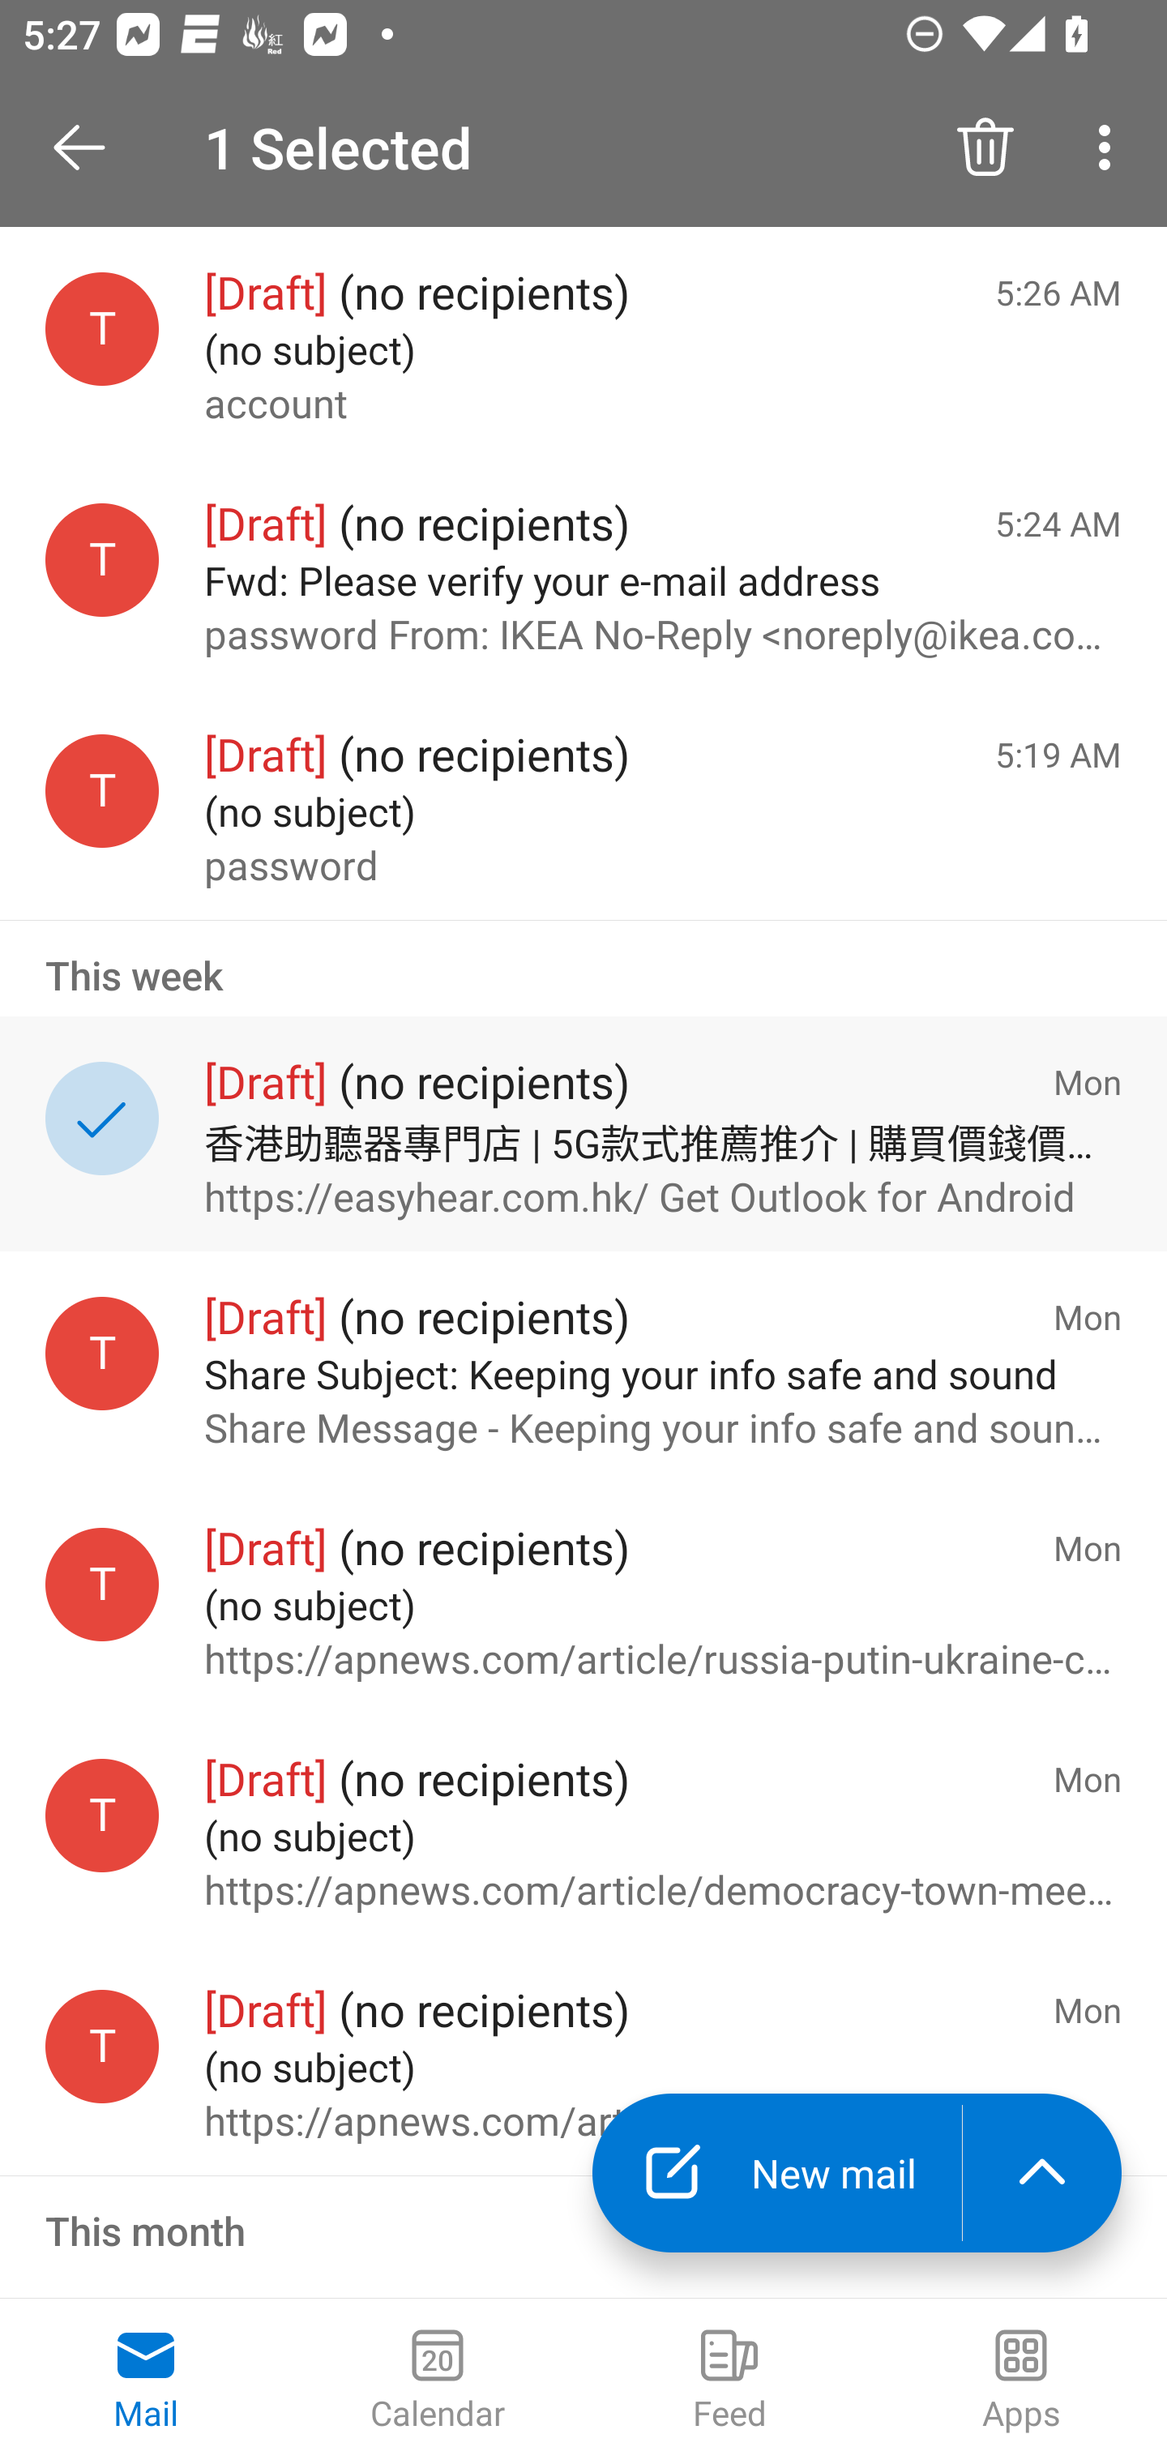 The height and width of the screenshot is (2464, 1167). I want to click on Open Navigation Drawer, so click(90, 148).